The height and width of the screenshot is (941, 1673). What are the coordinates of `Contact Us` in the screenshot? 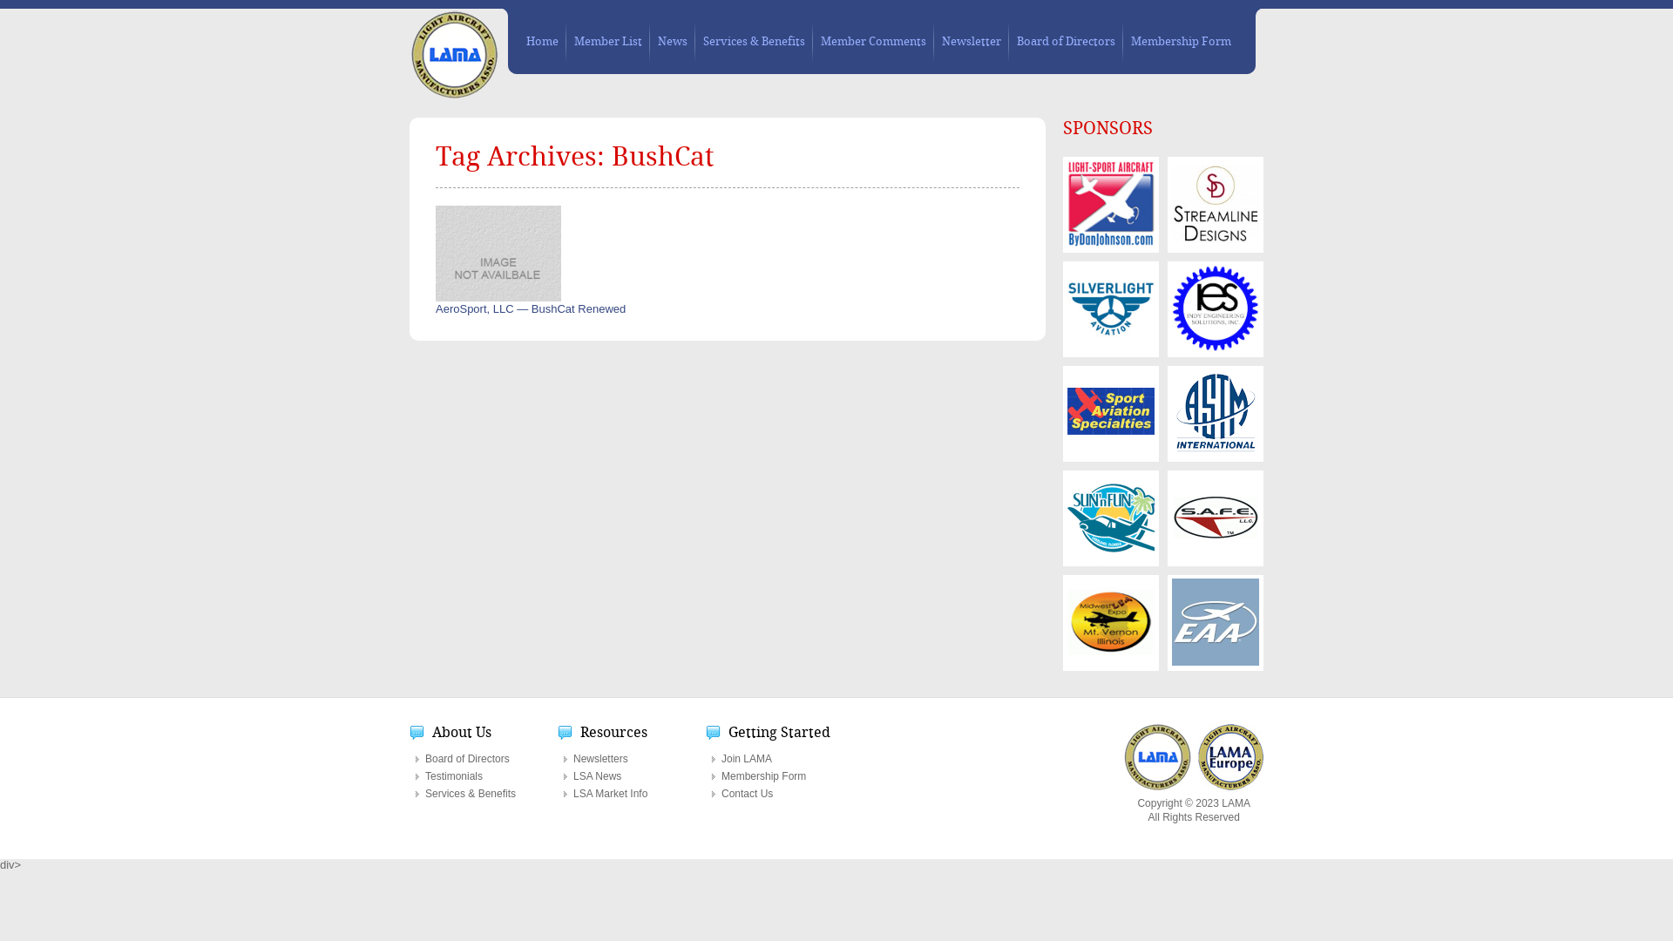 It's located at (779, 794).